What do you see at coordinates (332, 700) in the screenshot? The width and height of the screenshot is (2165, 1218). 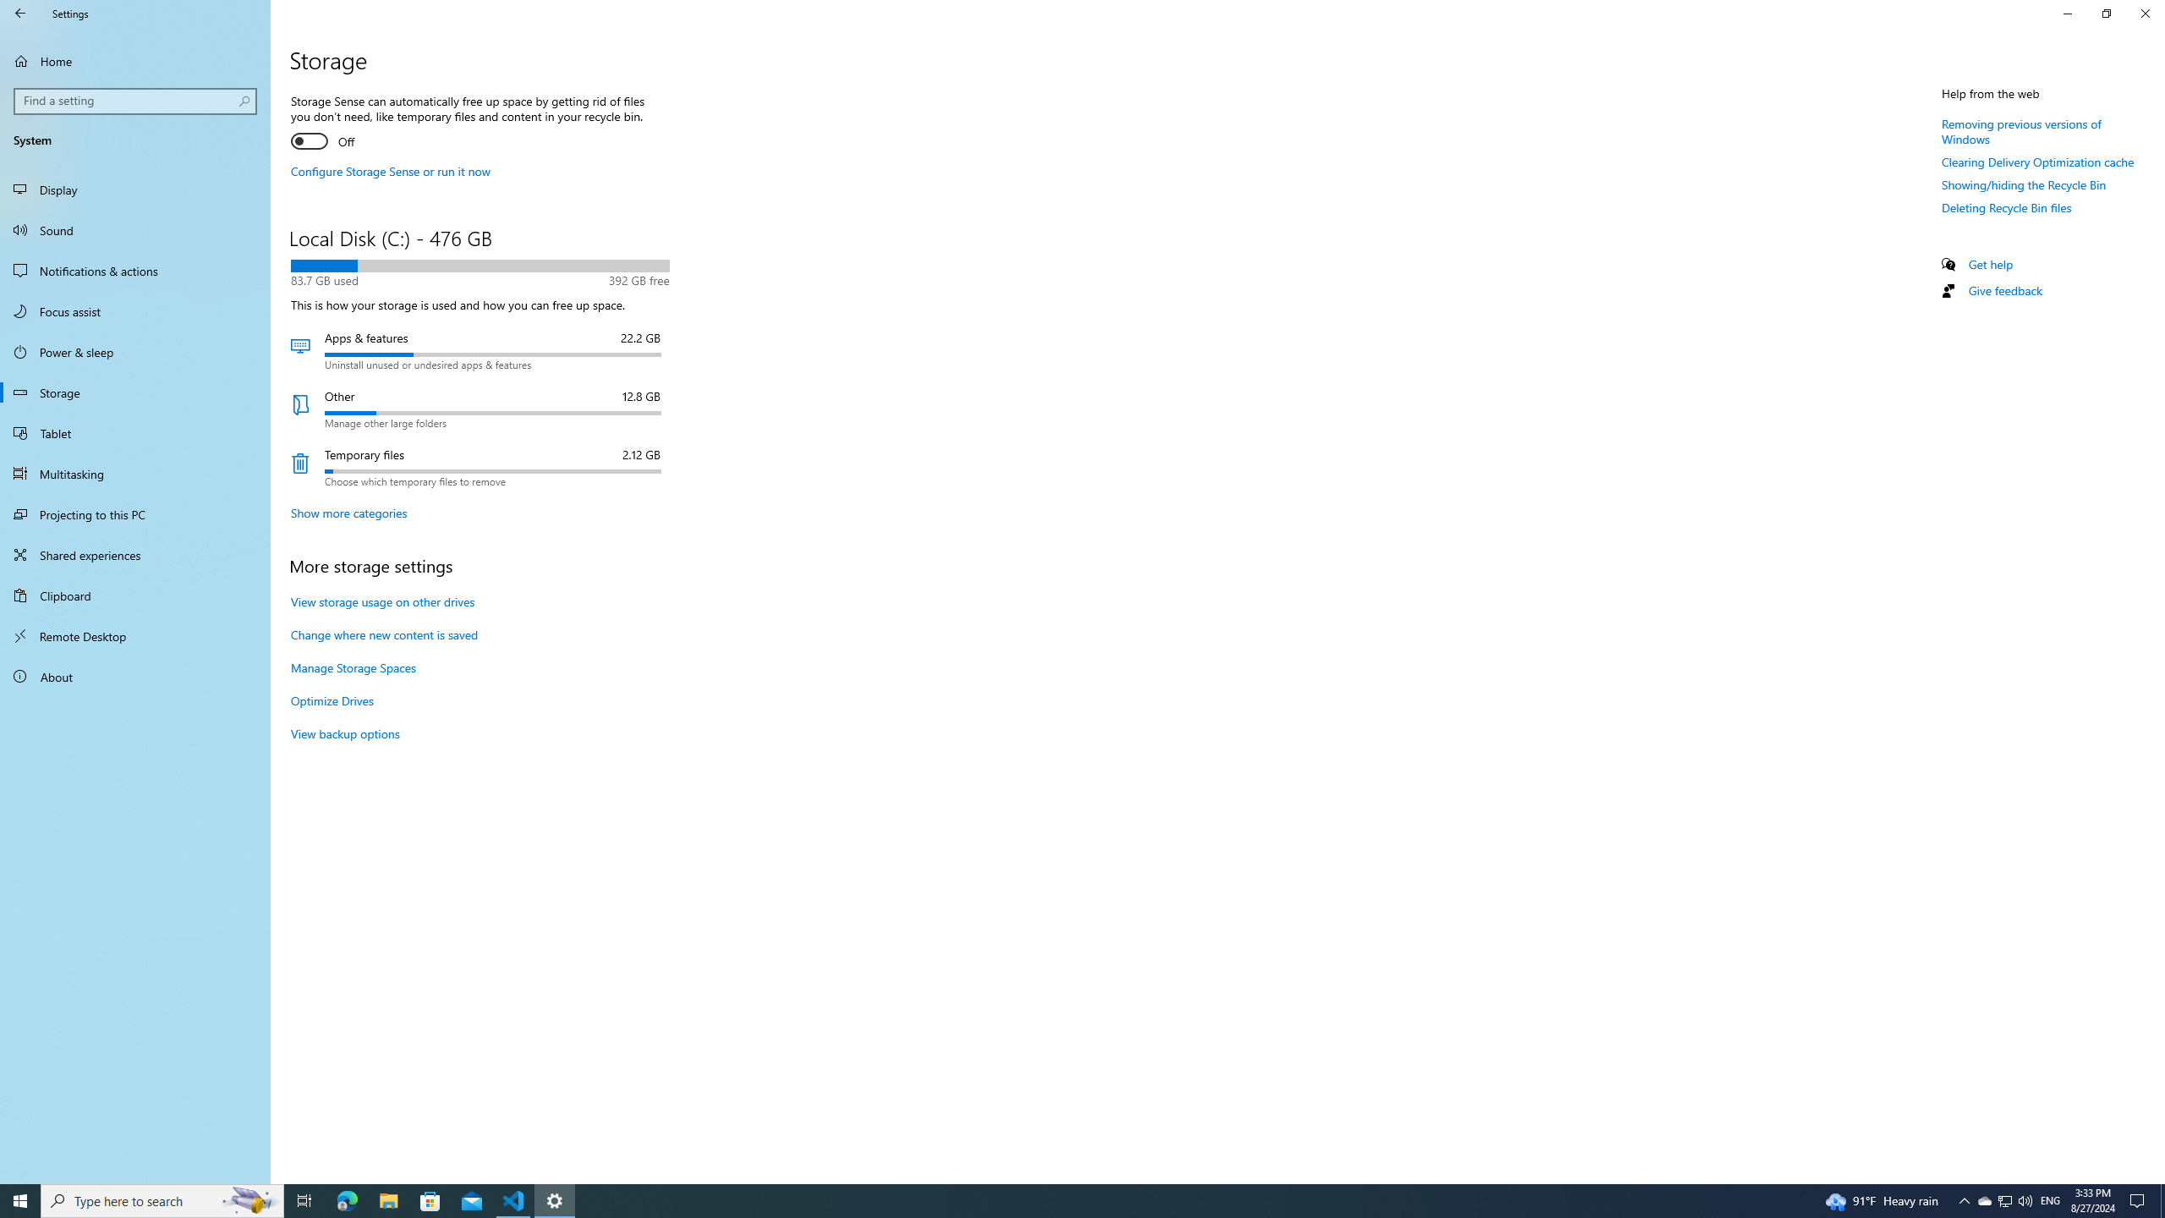 I see `Optimize Drives` at bounding box center [332, 700].